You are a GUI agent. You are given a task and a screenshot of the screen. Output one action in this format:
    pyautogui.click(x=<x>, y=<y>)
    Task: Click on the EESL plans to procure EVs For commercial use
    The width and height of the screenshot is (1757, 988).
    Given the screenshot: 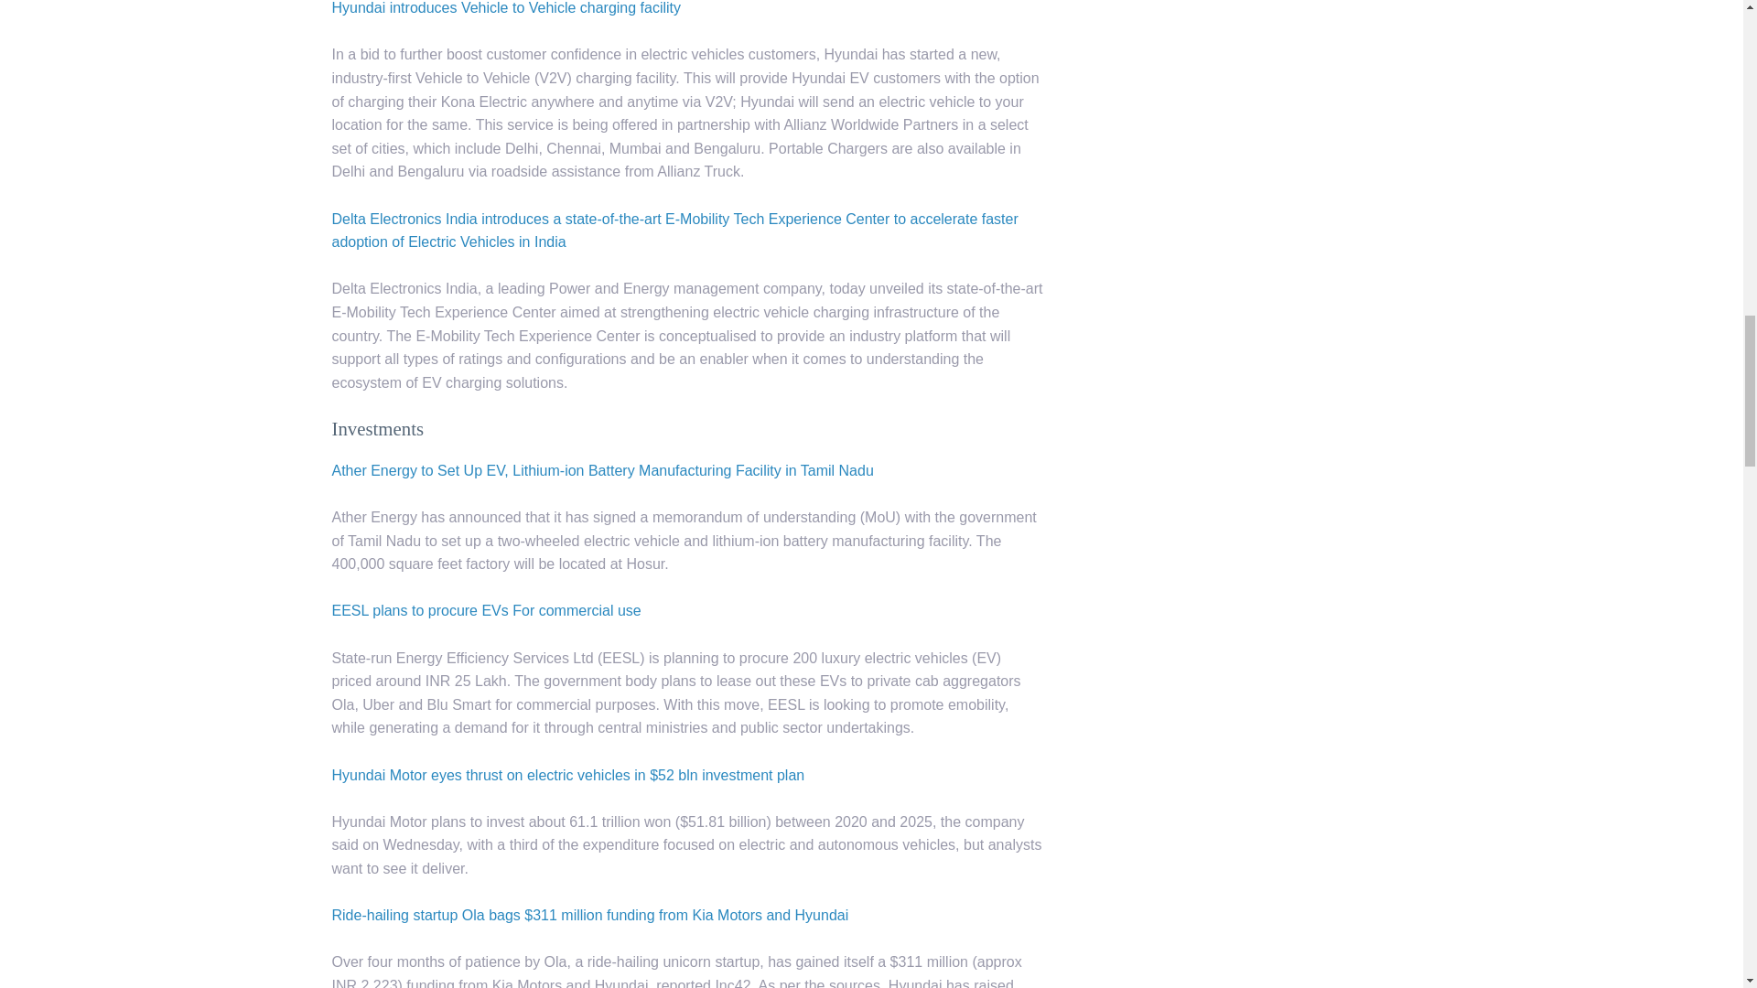 What is the action you would take?
    pyautogui.click(x=486, y=610)
    